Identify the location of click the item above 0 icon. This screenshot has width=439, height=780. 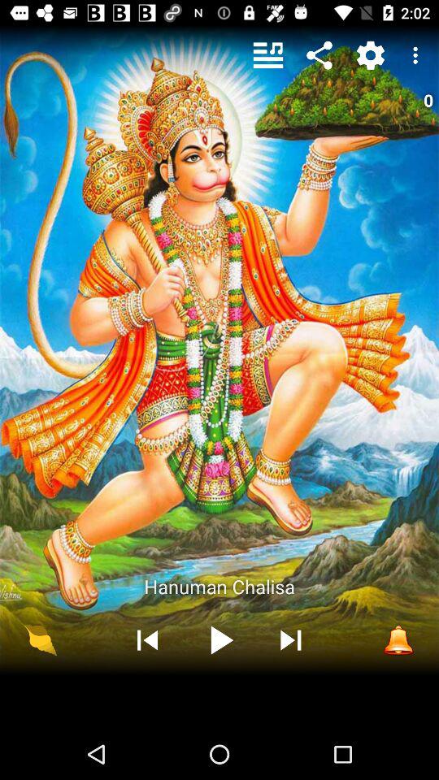
(418, 55).